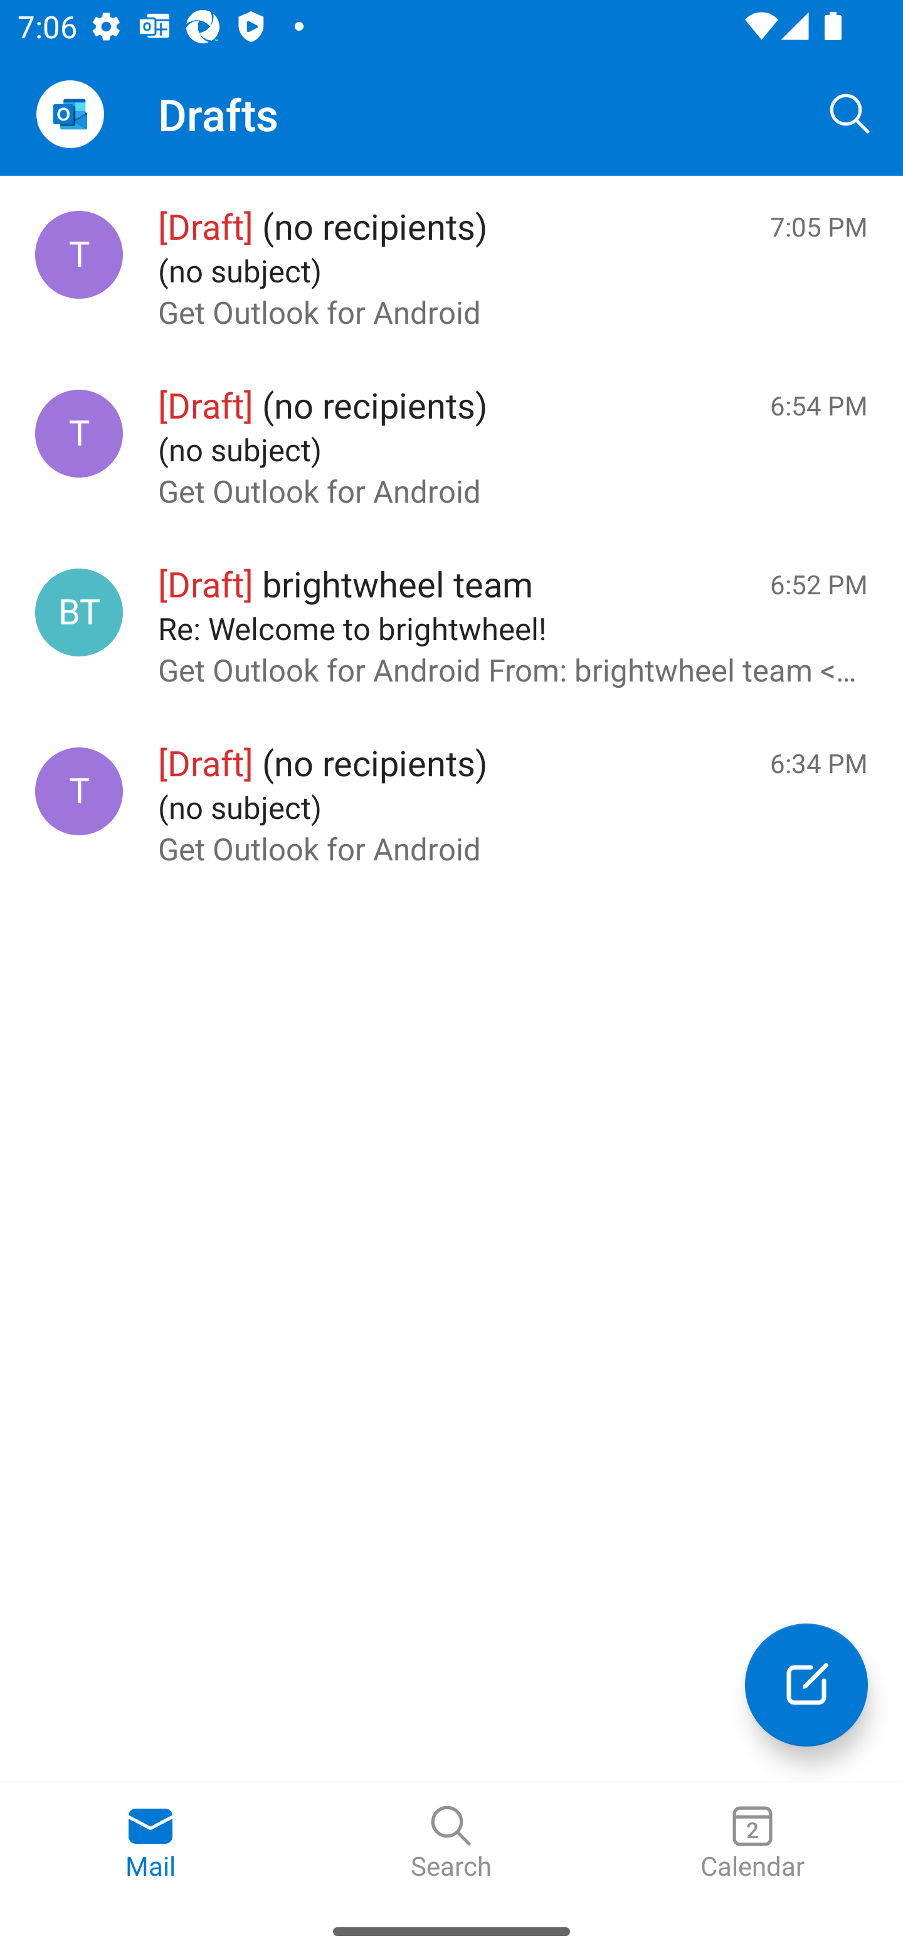 This screenshot has width=903, height=1958. I want to click on Search, so click(451, 1843).